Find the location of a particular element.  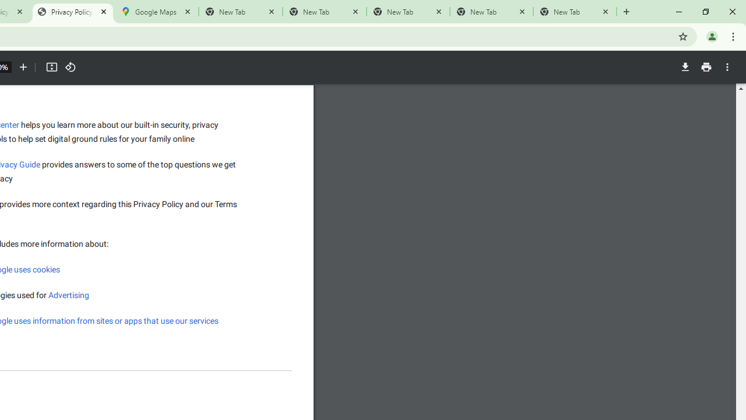

Rotate counterclockwise is located at coordinates (70, 67).